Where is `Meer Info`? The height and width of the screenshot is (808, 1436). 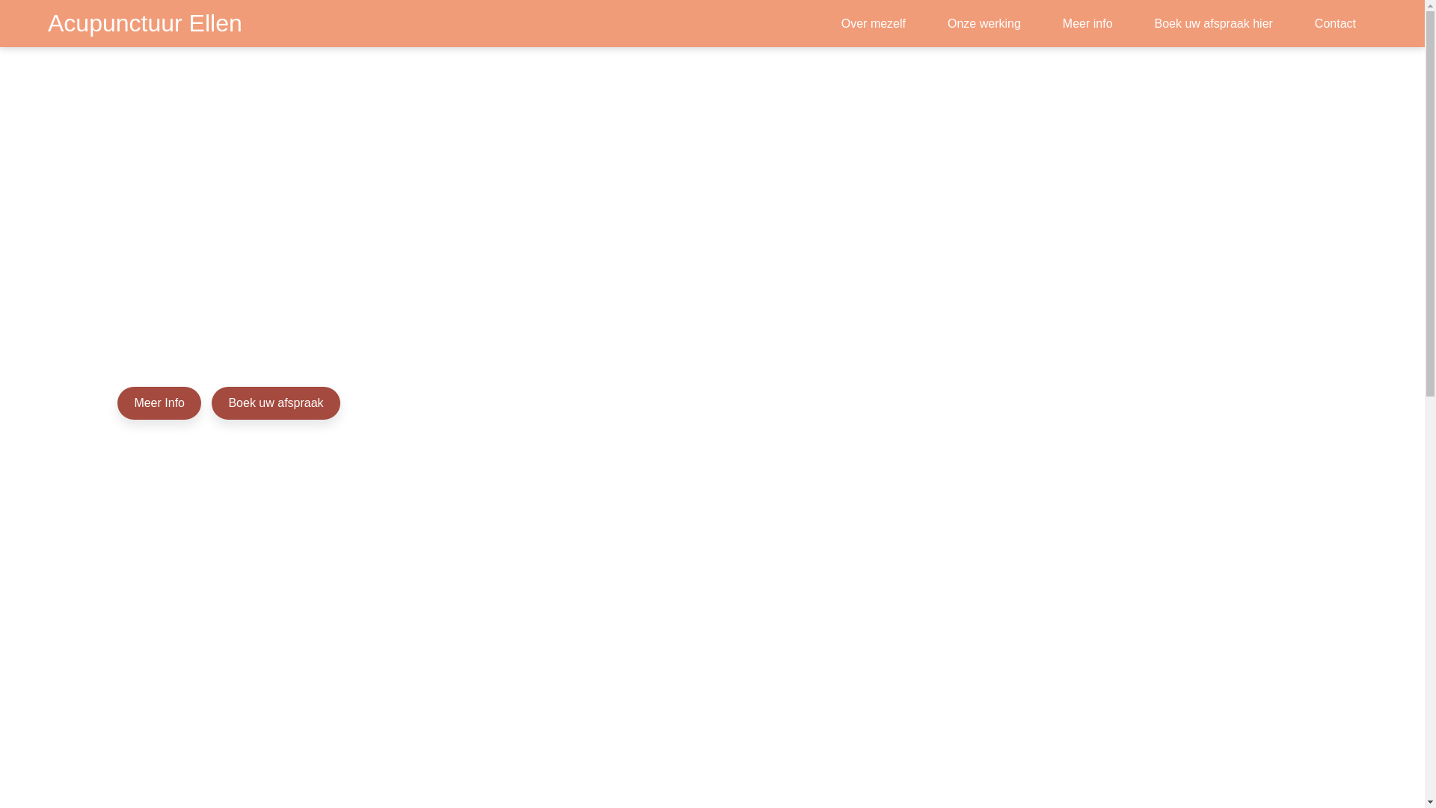
Meer Info is located at coordinates (159, 403).